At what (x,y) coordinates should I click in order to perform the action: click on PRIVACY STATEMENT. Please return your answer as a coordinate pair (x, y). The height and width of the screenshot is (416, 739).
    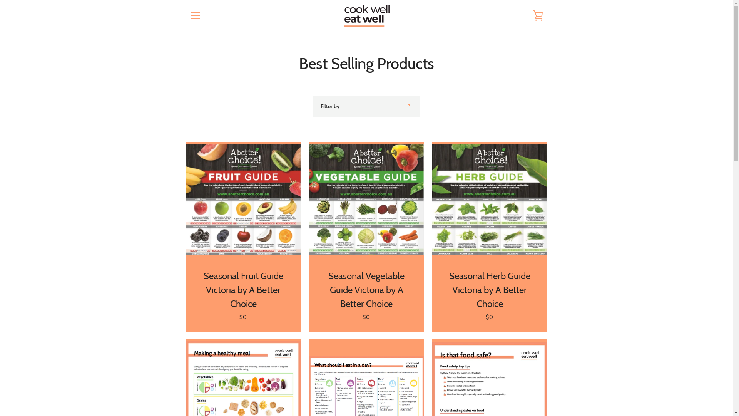
    Looking at the image, I should click on (366, 356).